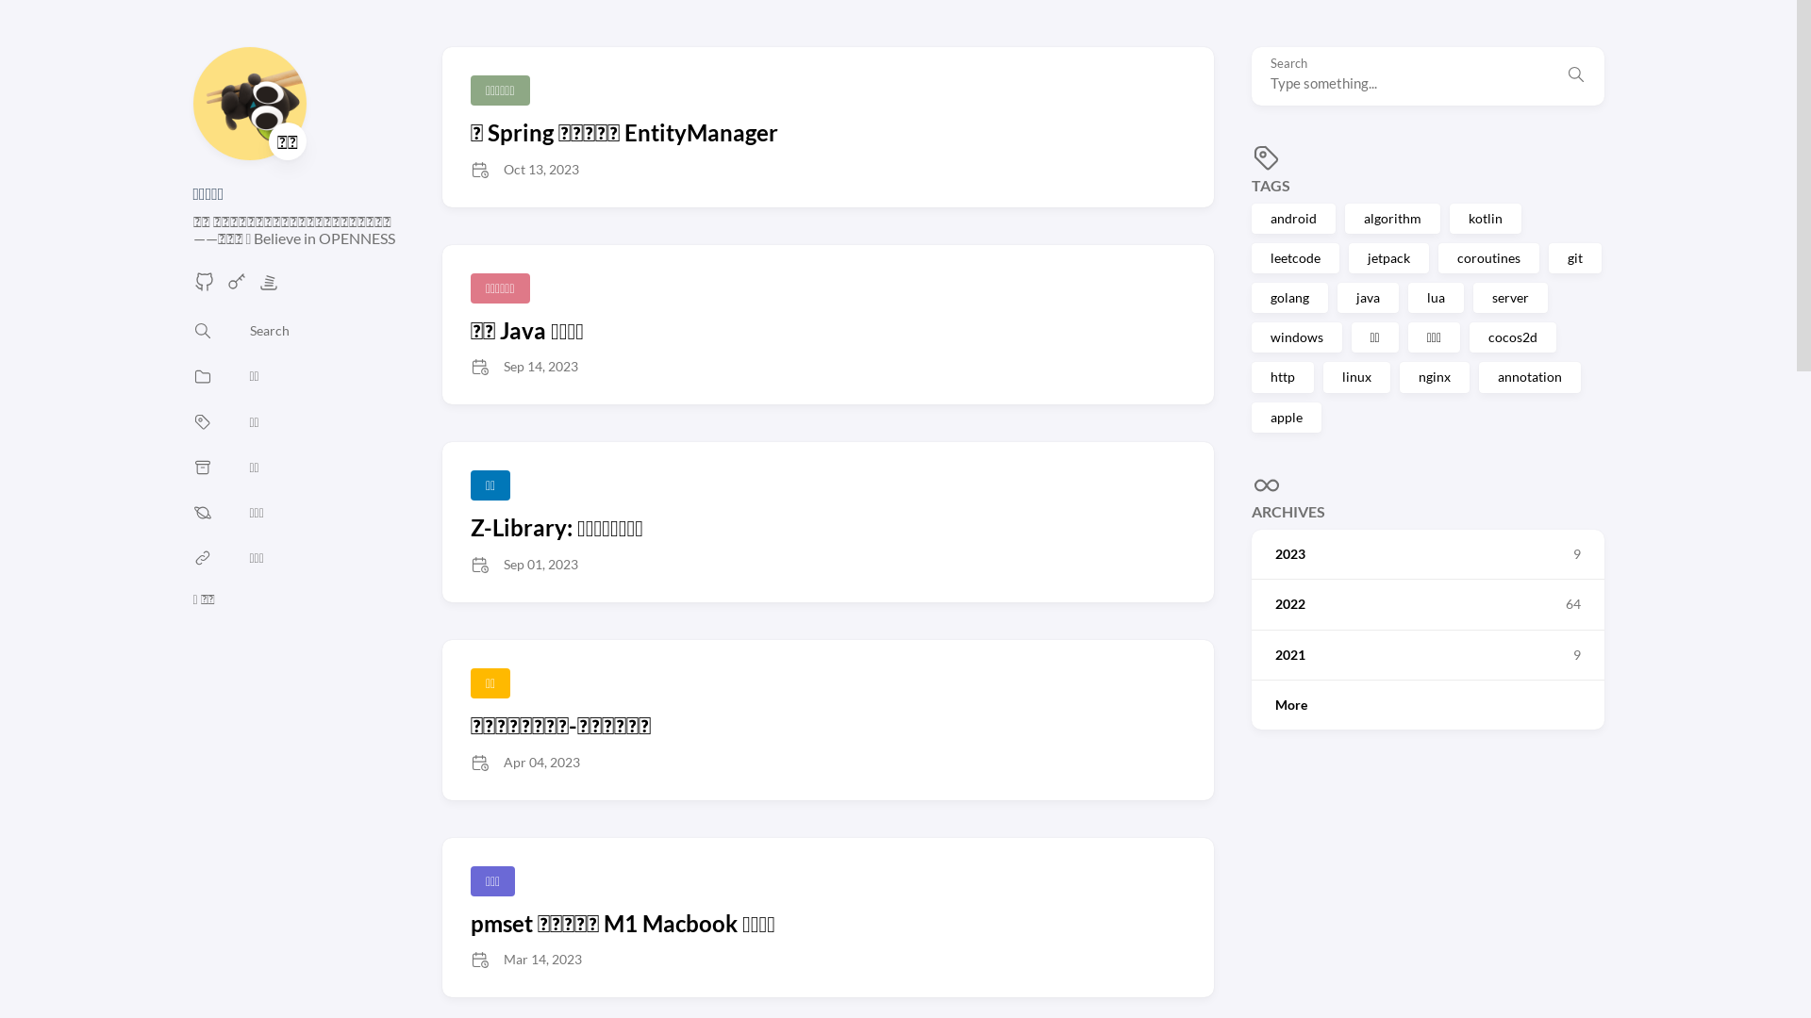 Image resolution: width=1811 pixels, height=1018 pixels. What do you see at coordinates (241, 332) in the screenshot?
I see `Search` at bounding box center [241, 332].